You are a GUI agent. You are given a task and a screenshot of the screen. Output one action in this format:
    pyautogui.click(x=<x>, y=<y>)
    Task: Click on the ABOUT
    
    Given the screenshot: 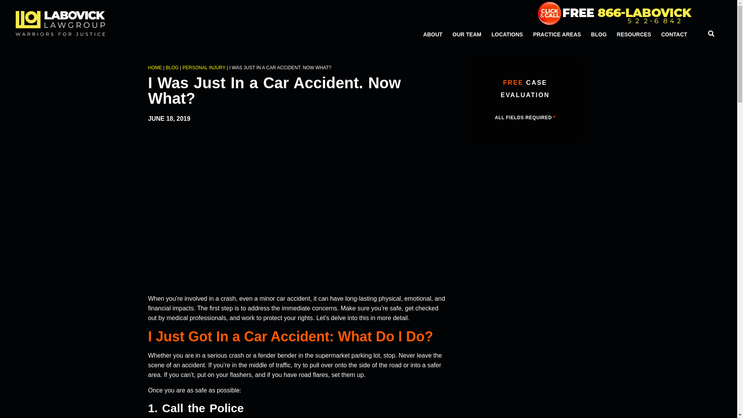 What is the action you would take?
    pyautogui.click(x=433, y=34)
    